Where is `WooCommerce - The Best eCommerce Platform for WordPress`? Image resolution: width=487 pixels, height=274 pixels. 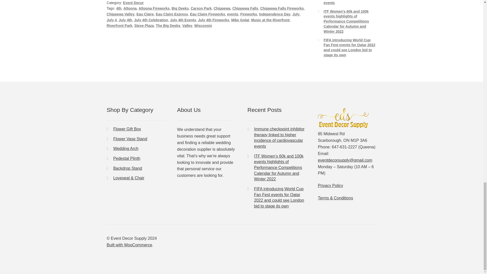
WooCommerce - The Best eCommerce Platform for WordPress is located at coordinates (129, 245).